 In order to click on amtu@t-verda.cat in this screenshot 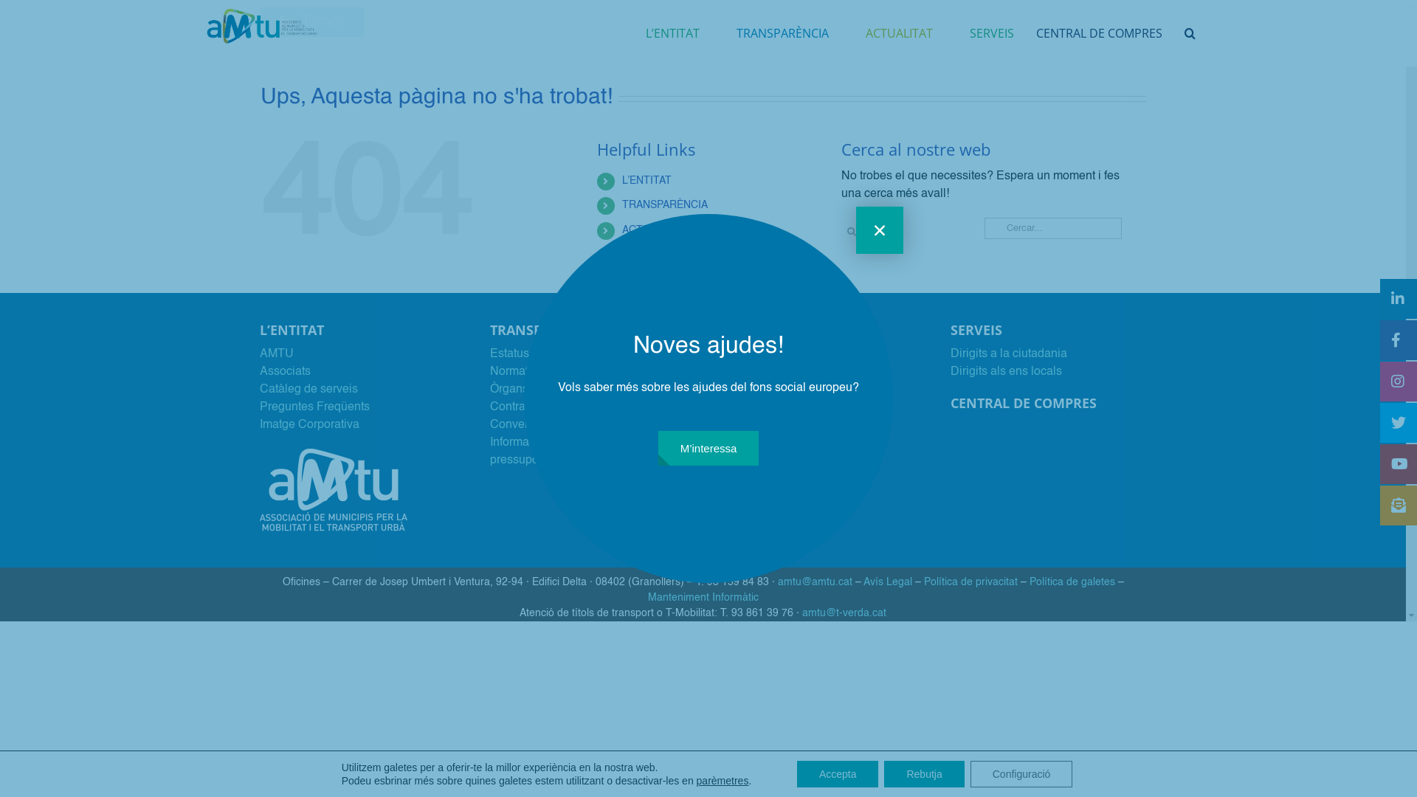, I will do `click(844, 613)`.